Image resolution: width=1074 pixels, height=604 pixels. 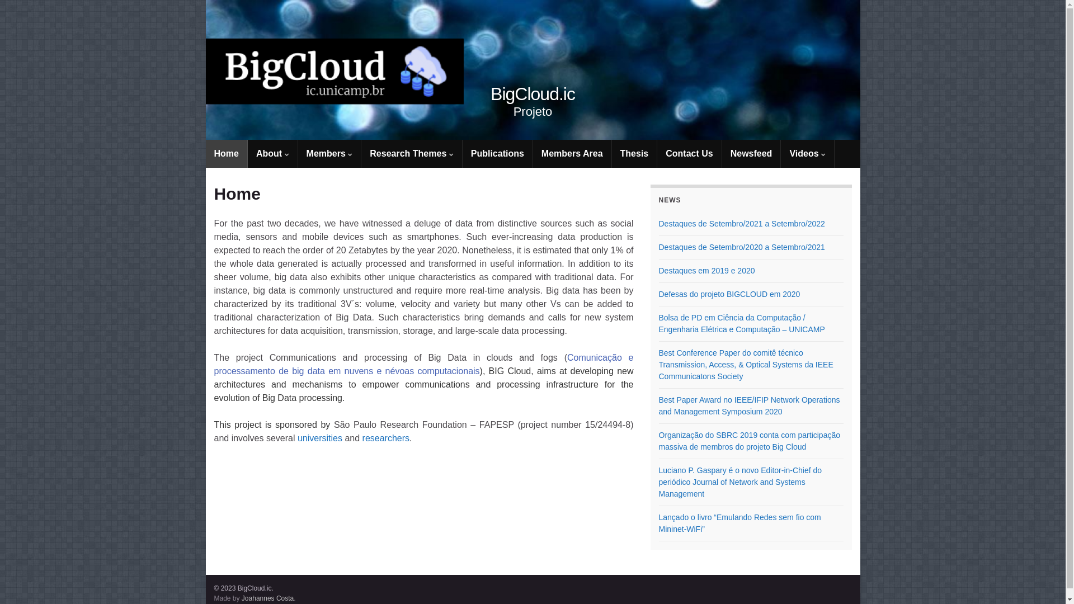 What do you see at coordinates (227, 154) in the screenshot?
I see `Home` at bounding box center [227, 154].